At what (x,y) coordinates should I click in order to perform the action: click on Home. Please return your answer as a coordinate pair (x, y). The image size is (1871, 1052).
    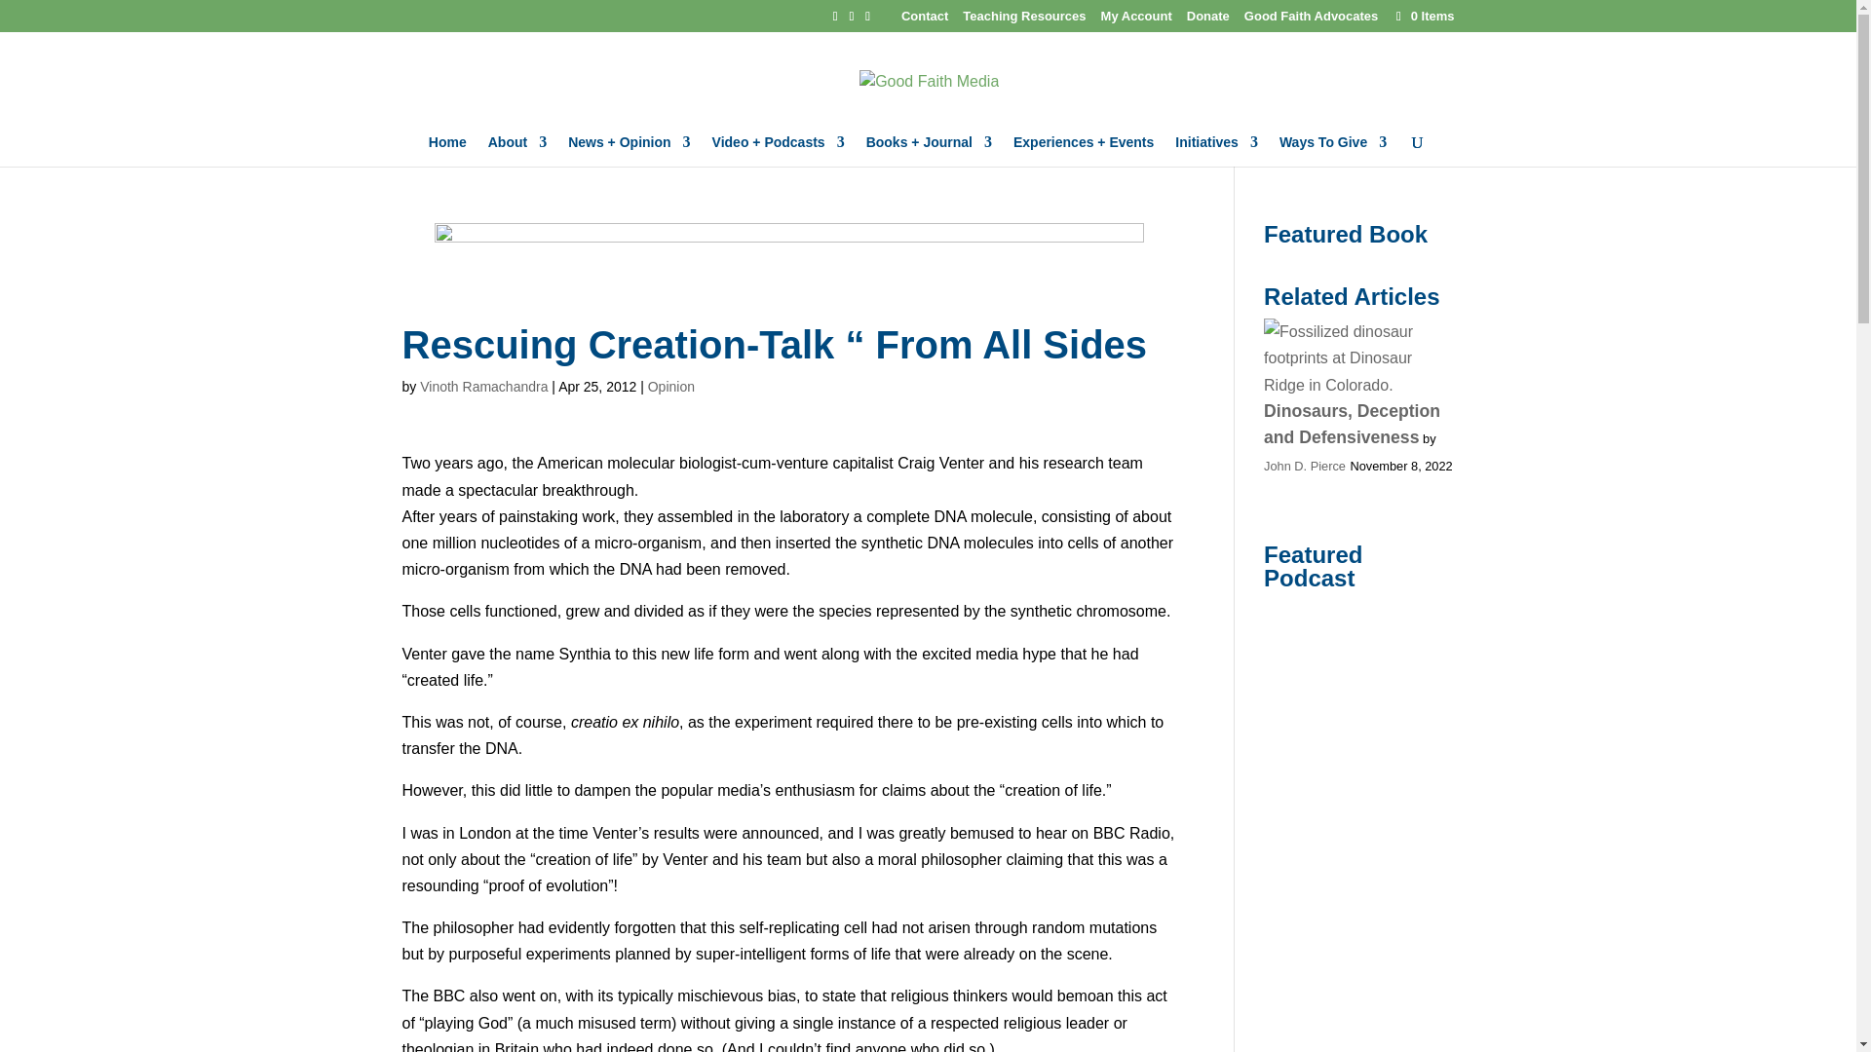
    Looking at the image, I should click on (446, 150).